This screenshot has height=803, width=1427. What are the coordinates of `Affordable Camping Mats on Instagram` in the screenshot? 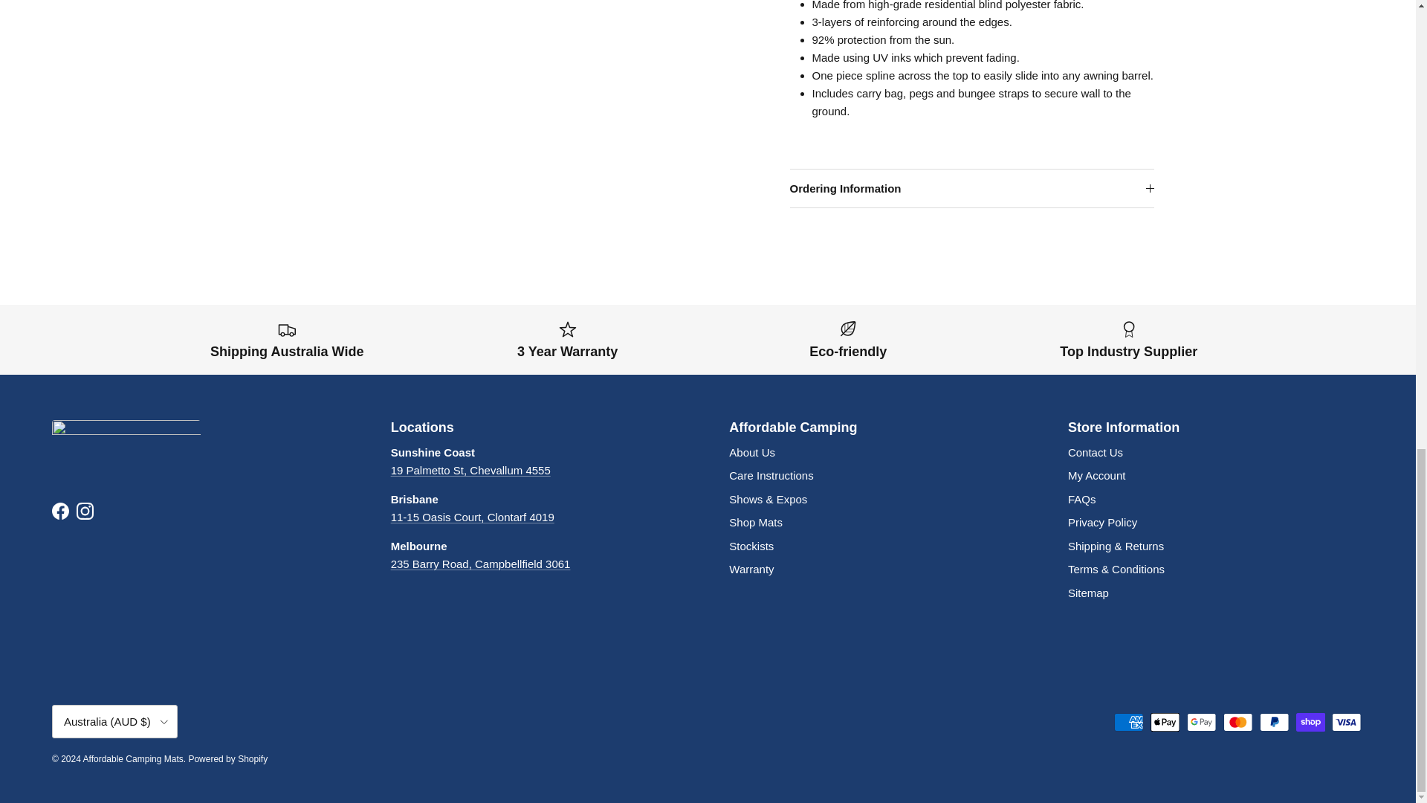 It's located at (85, 511).